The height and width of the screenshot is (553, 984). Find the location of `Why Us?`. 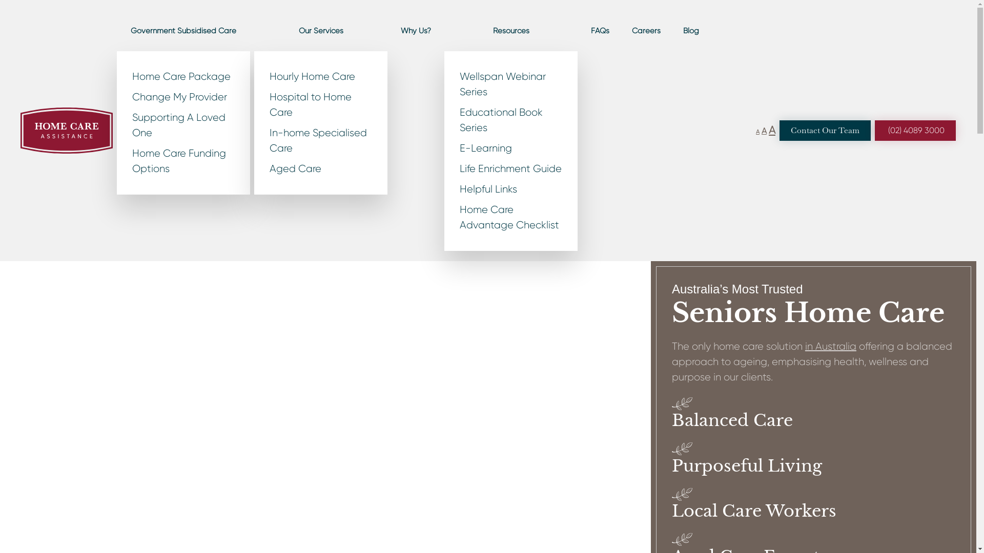

Why Us? is located at coordinates (416, 31).